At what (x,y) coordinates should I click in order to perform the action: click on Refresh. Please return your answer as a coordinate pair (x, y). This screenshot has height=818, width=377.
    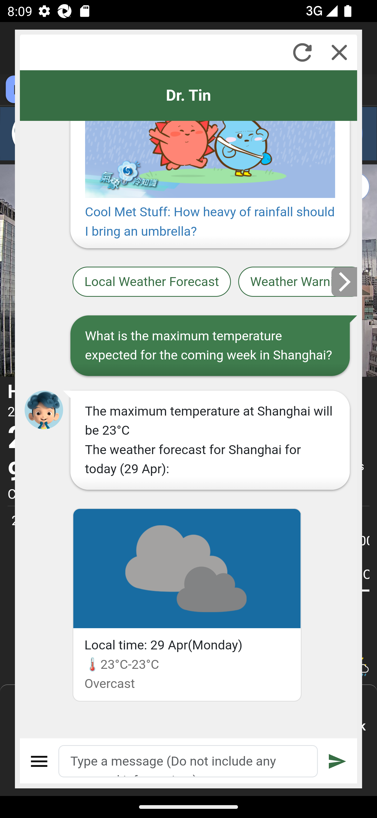
    Looking at the image, I should click on (302, 52).